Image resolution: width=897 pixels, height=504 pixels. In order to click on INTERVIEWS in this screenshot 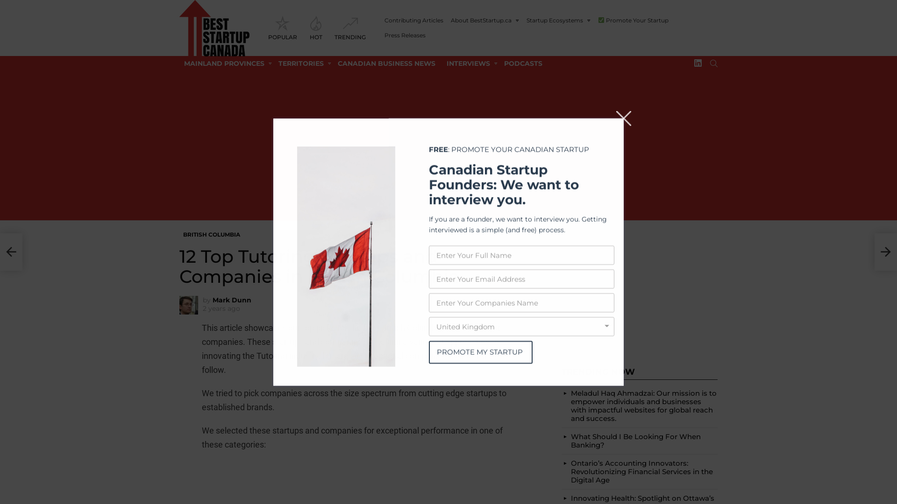, I will do `click(470, 63)`.